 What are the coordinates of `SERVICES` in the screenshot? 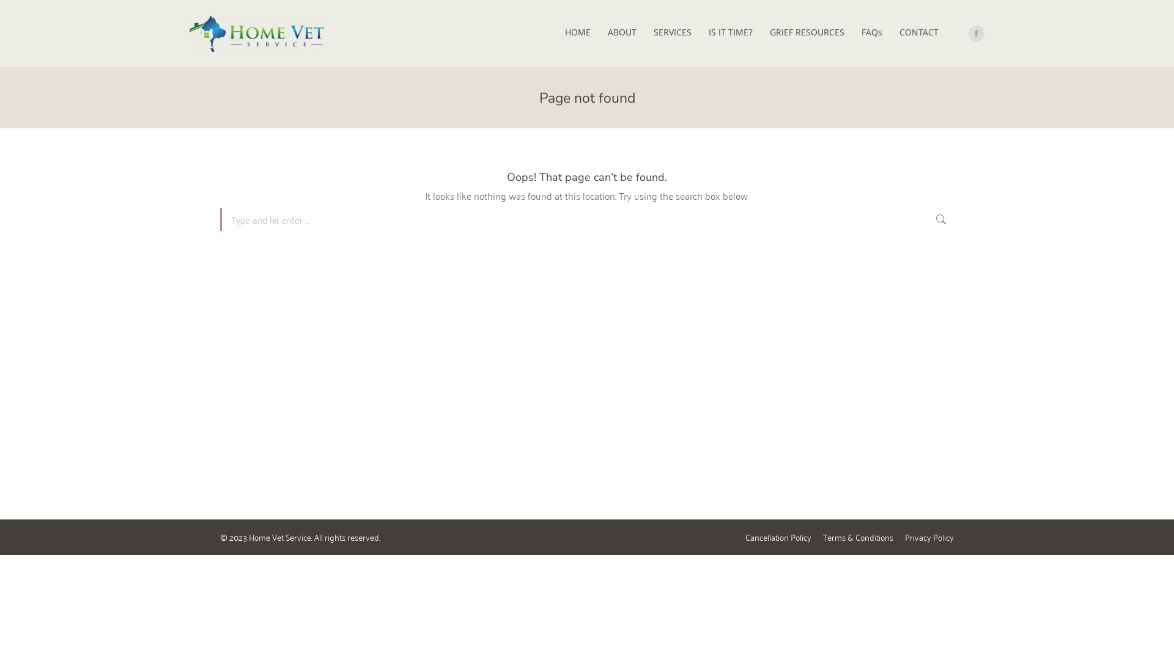 It's located at (673, 34).